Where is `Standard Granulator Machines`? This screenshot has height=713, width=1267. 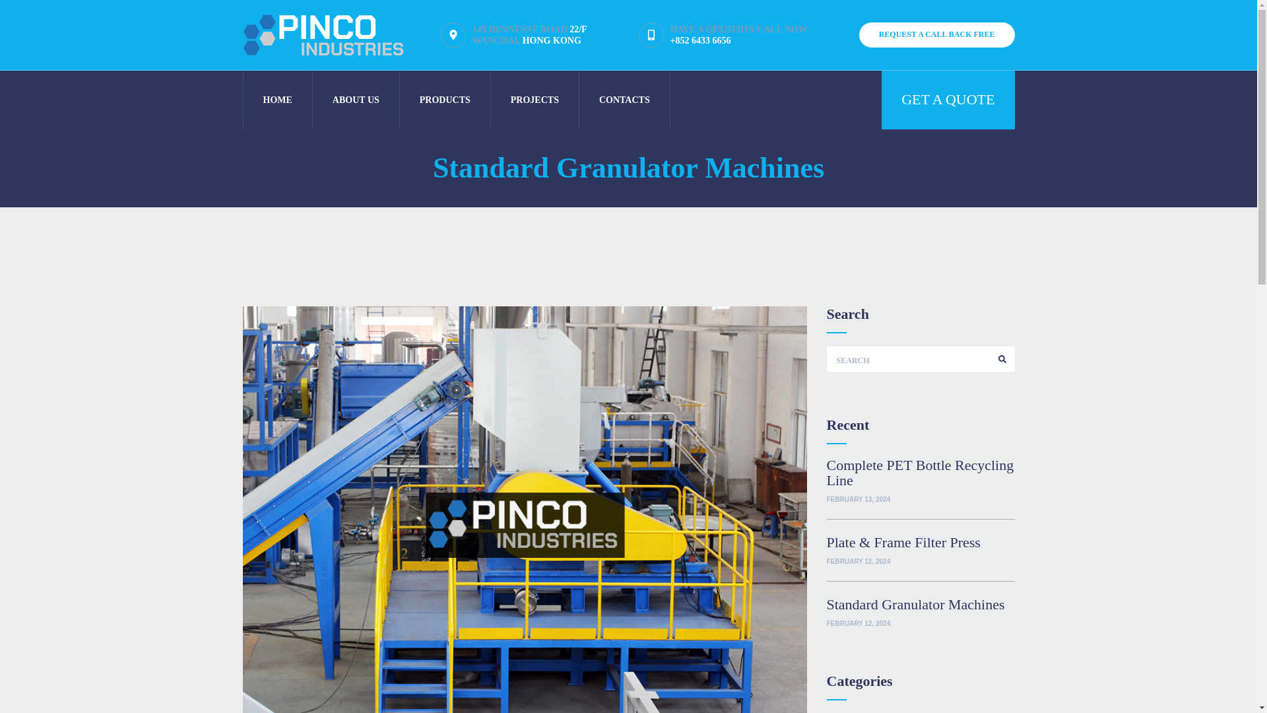 Standard Granulator Machines is located at coordinates (920, 603).